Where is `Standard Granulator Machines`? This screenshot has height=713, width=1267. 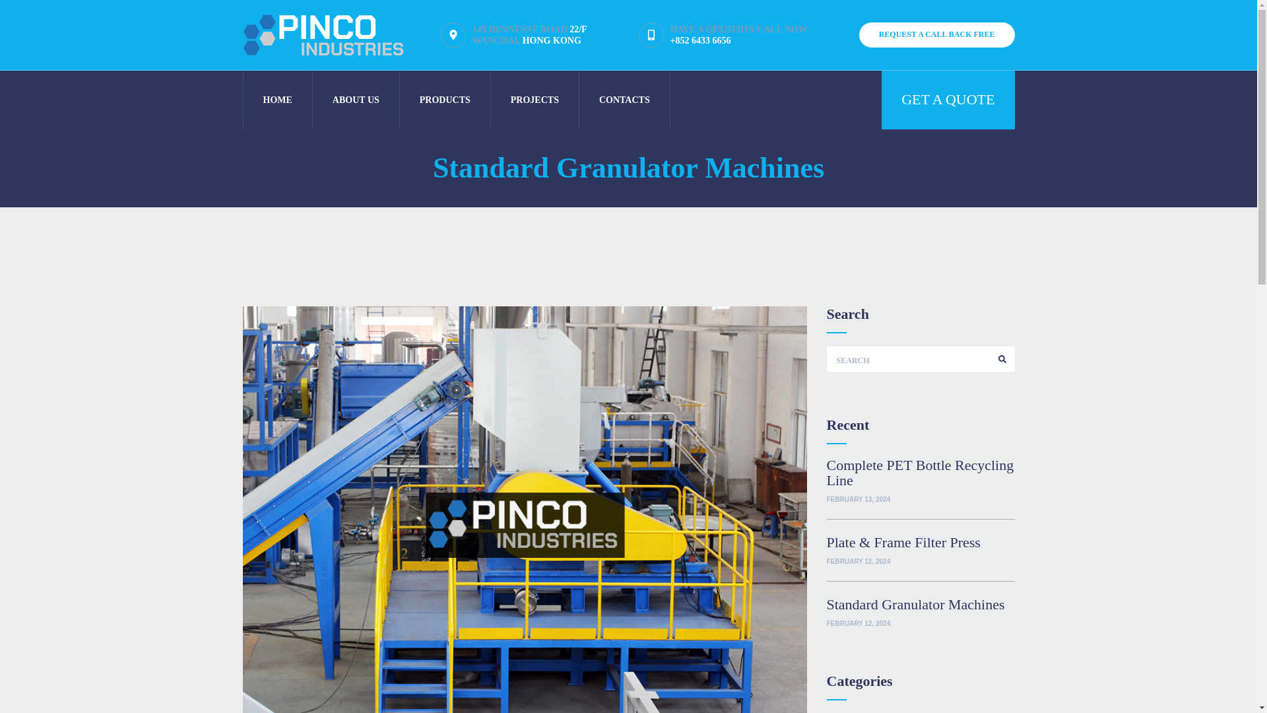 Standard Granulator Machines is located at coordinates (920, 603).